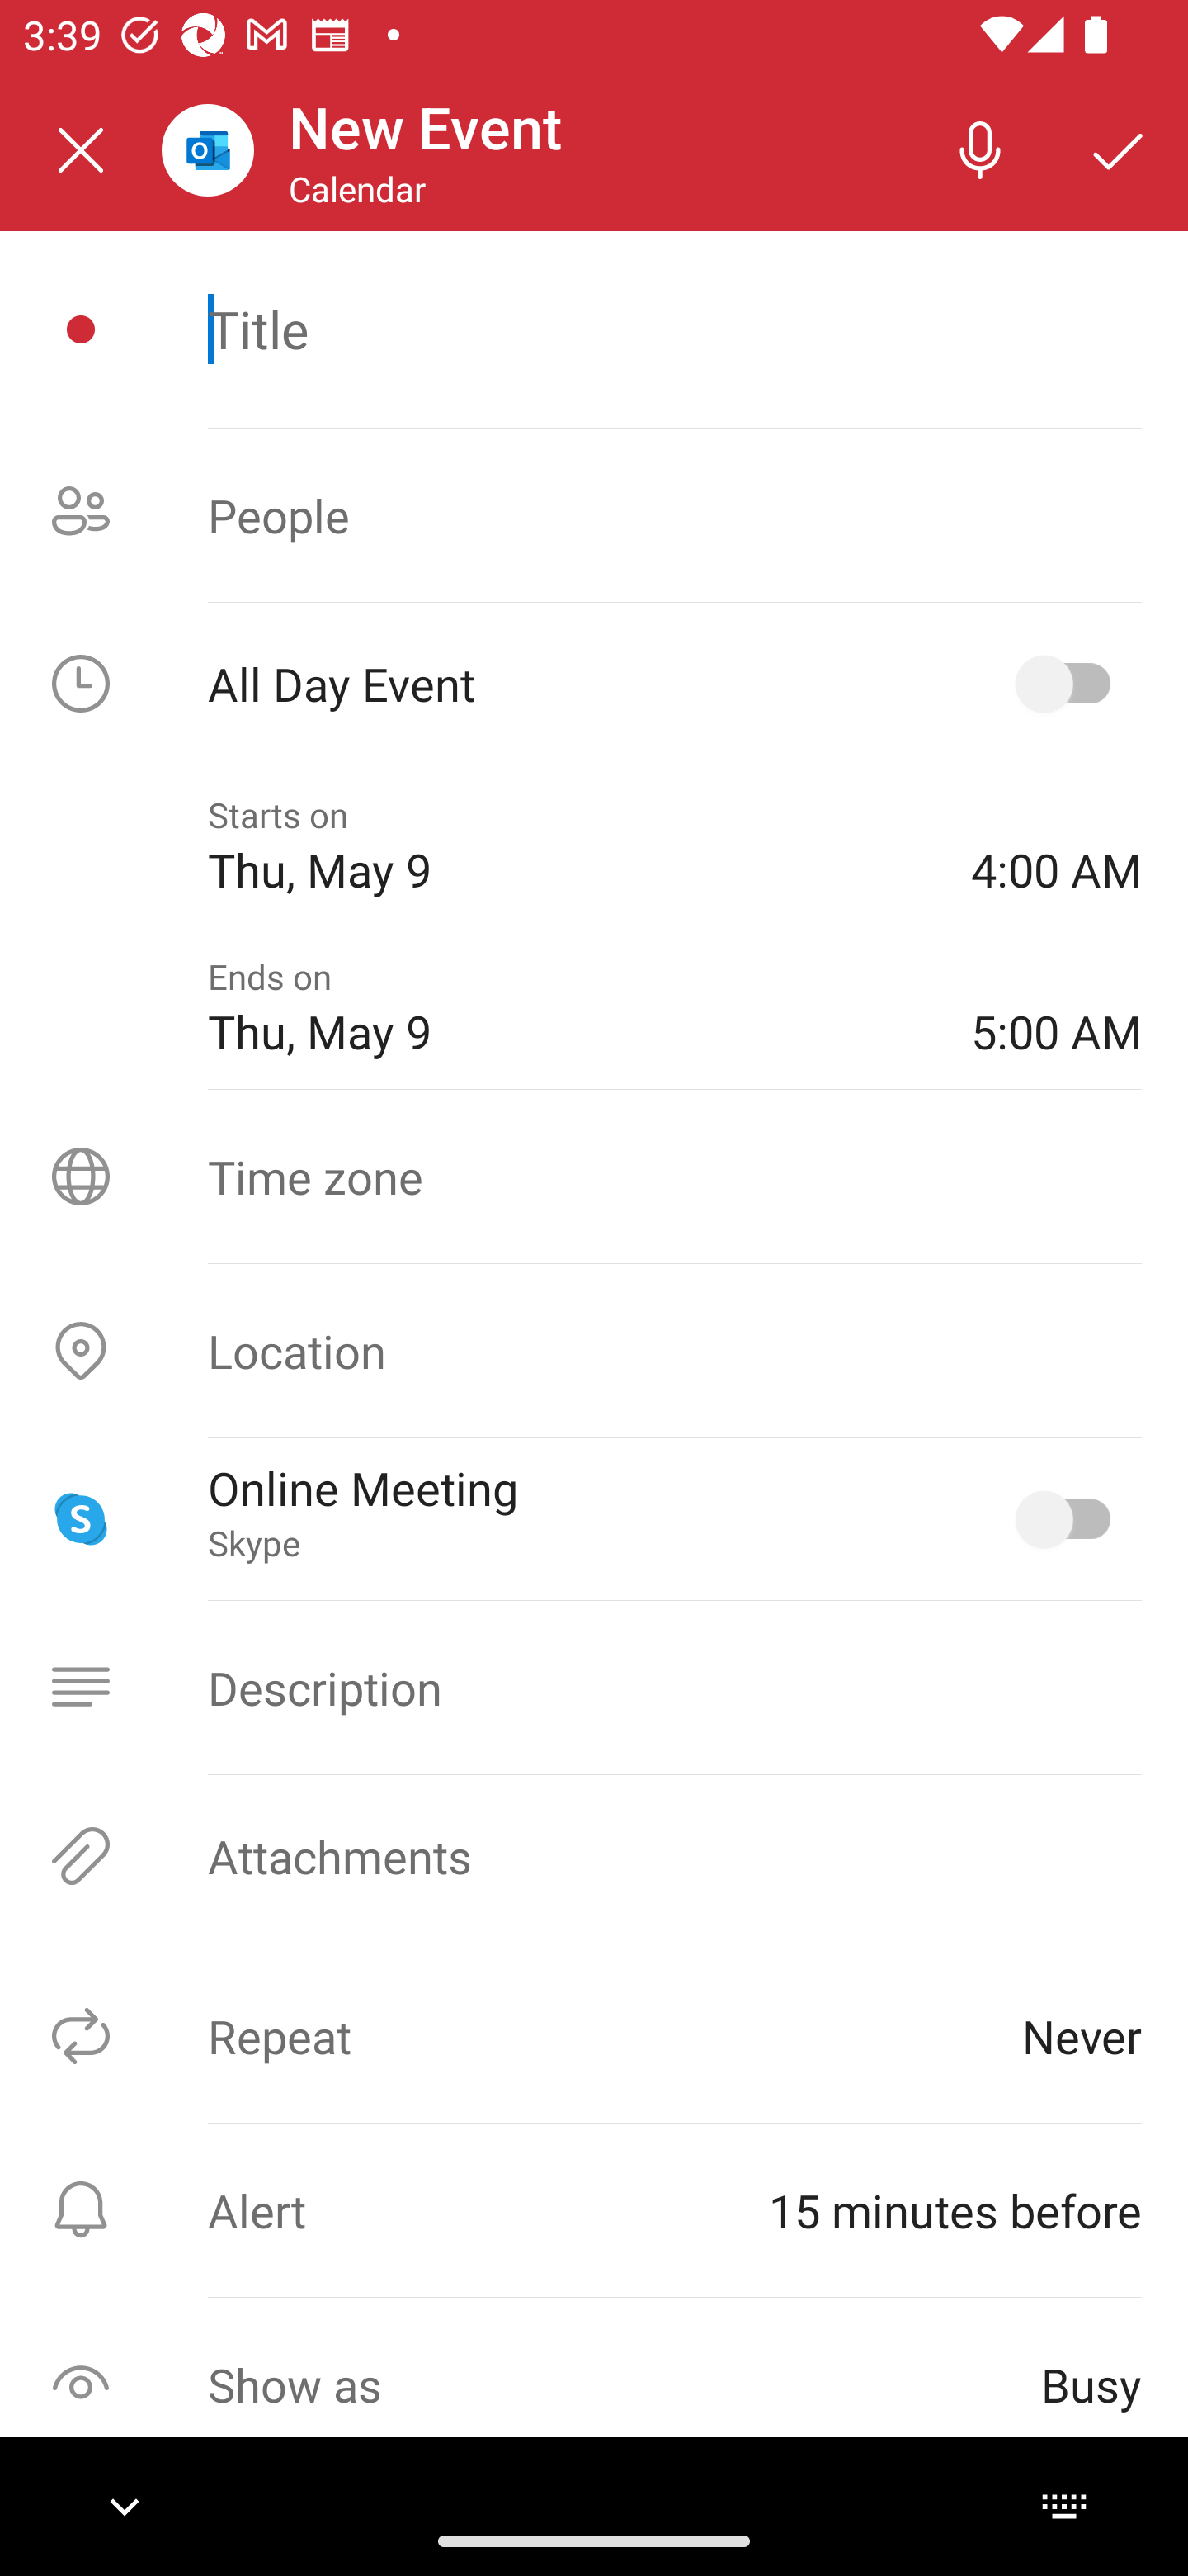 The width and height of the screenshot is (1188, 2576). What do you see at coordinates (594, 684) in the screenshot?
I see `All Day Event` at bounding box center [594, 684].